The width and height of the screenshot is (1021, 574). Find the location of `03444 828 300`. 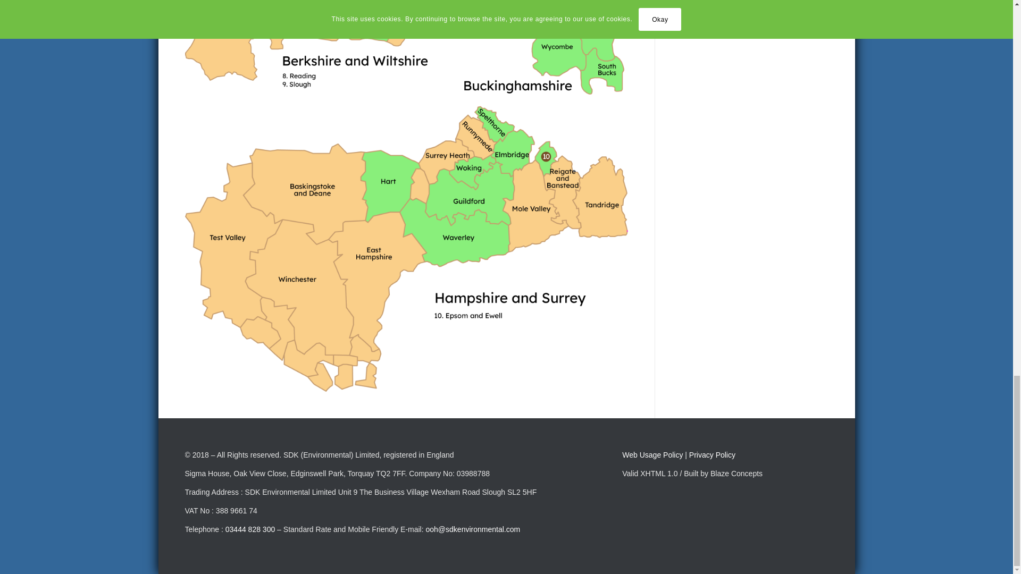

03444 828 300 is located at coordinates (250, 529).